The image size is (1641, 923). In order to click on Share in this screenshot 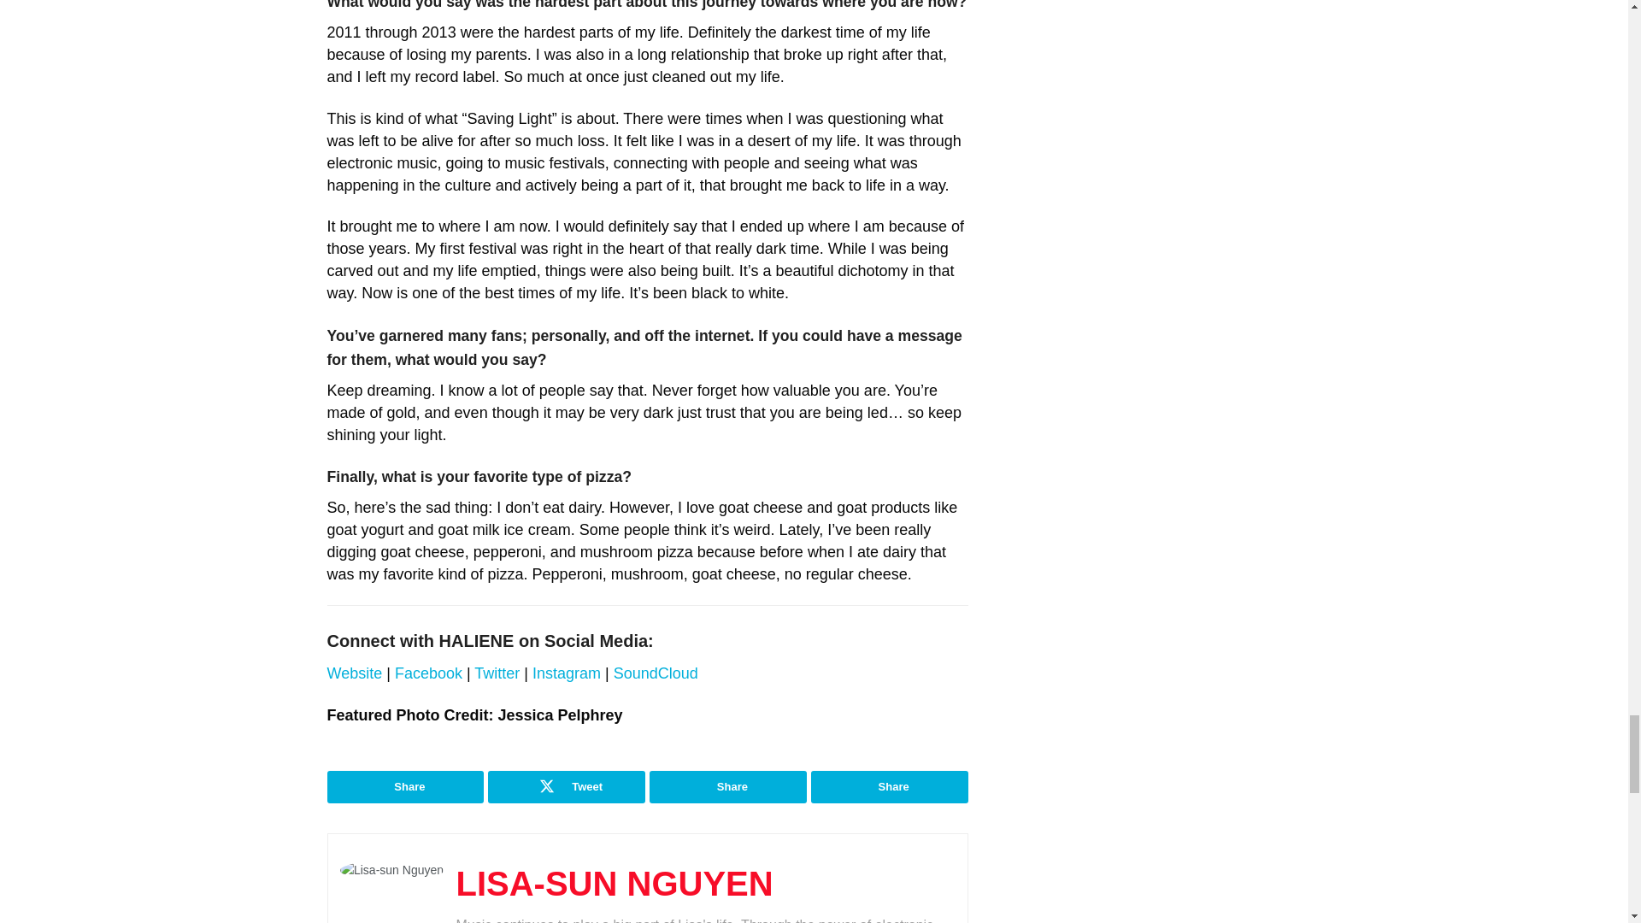, I will do `click(889, 786)`.